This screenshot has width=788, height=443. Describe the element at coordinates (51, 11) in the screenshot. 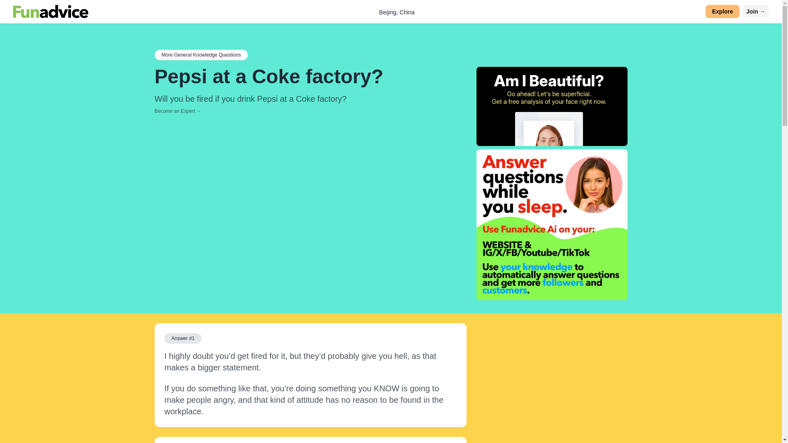

I see `Funadvice Home` at that location.